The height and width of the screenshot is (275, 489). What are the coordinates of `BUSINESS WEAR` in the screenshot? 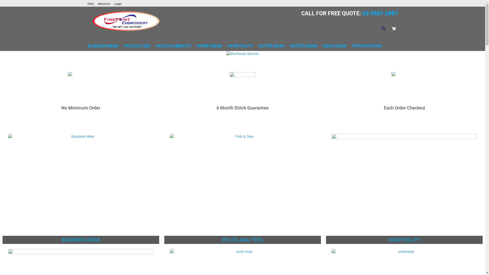 It's located at (103, 46).